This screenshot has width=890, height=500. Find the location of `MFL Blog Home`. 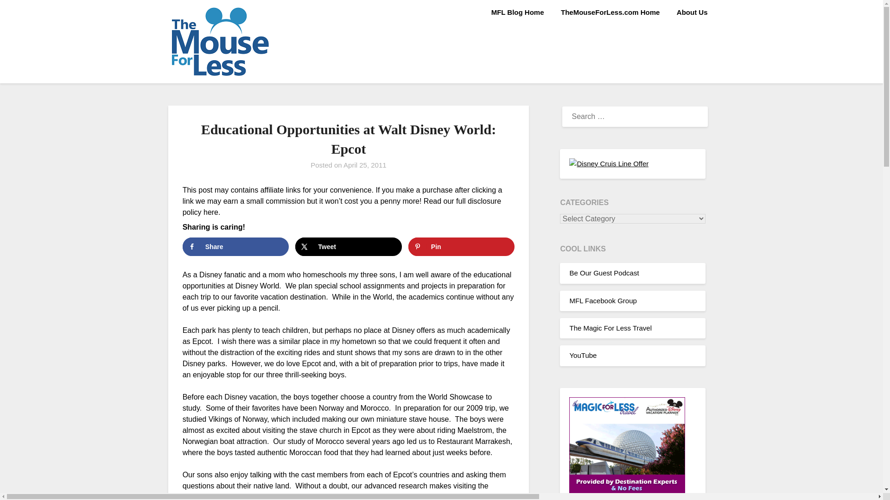

MFL Blog Home is located at coordinates (518, 12).